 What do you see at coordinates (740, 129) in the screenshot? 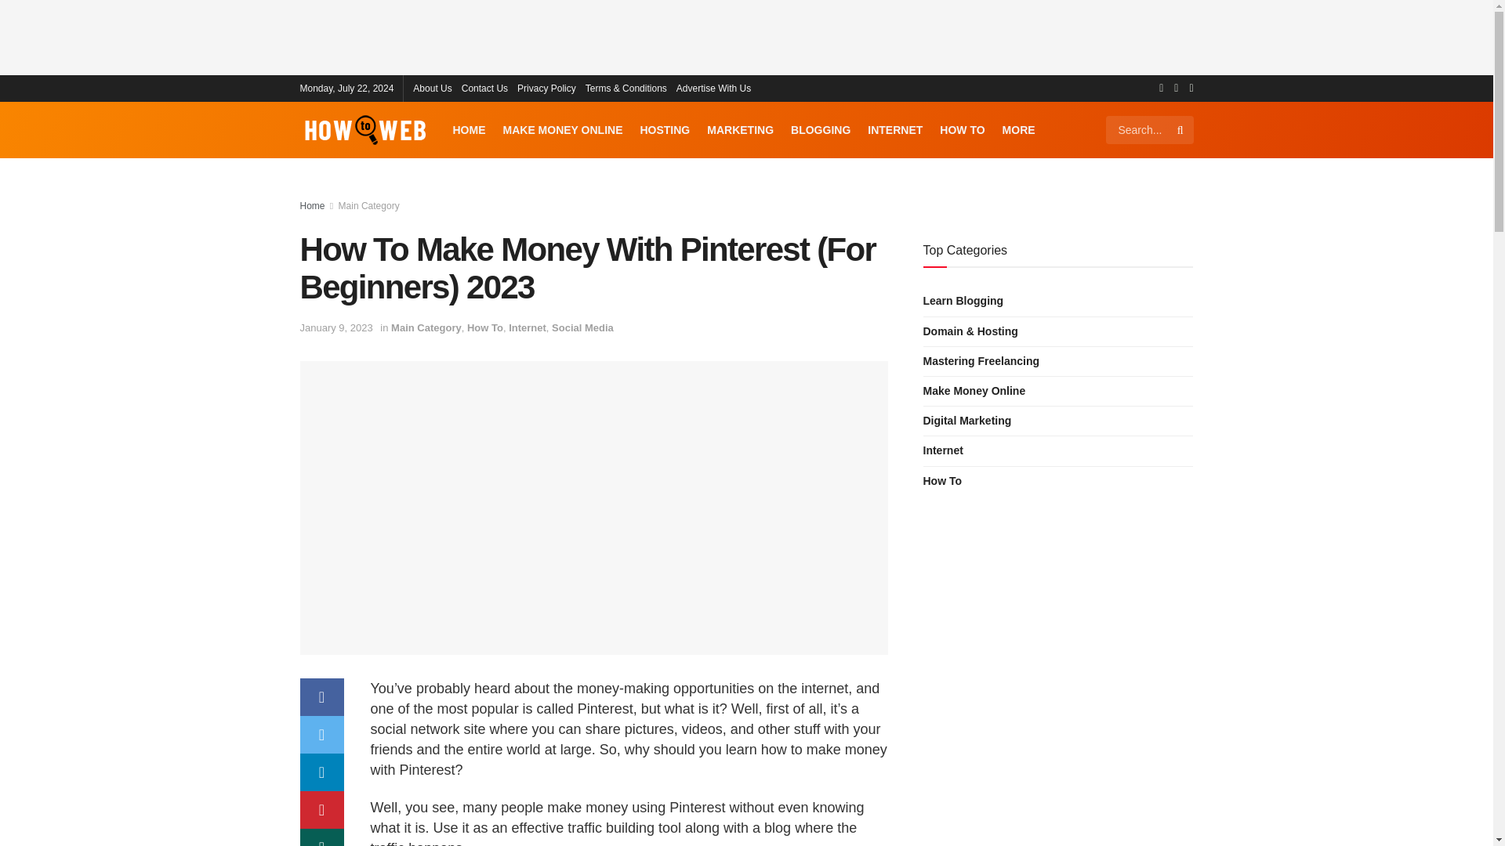
I see `MARKETING` at bounding box center [740, 129].